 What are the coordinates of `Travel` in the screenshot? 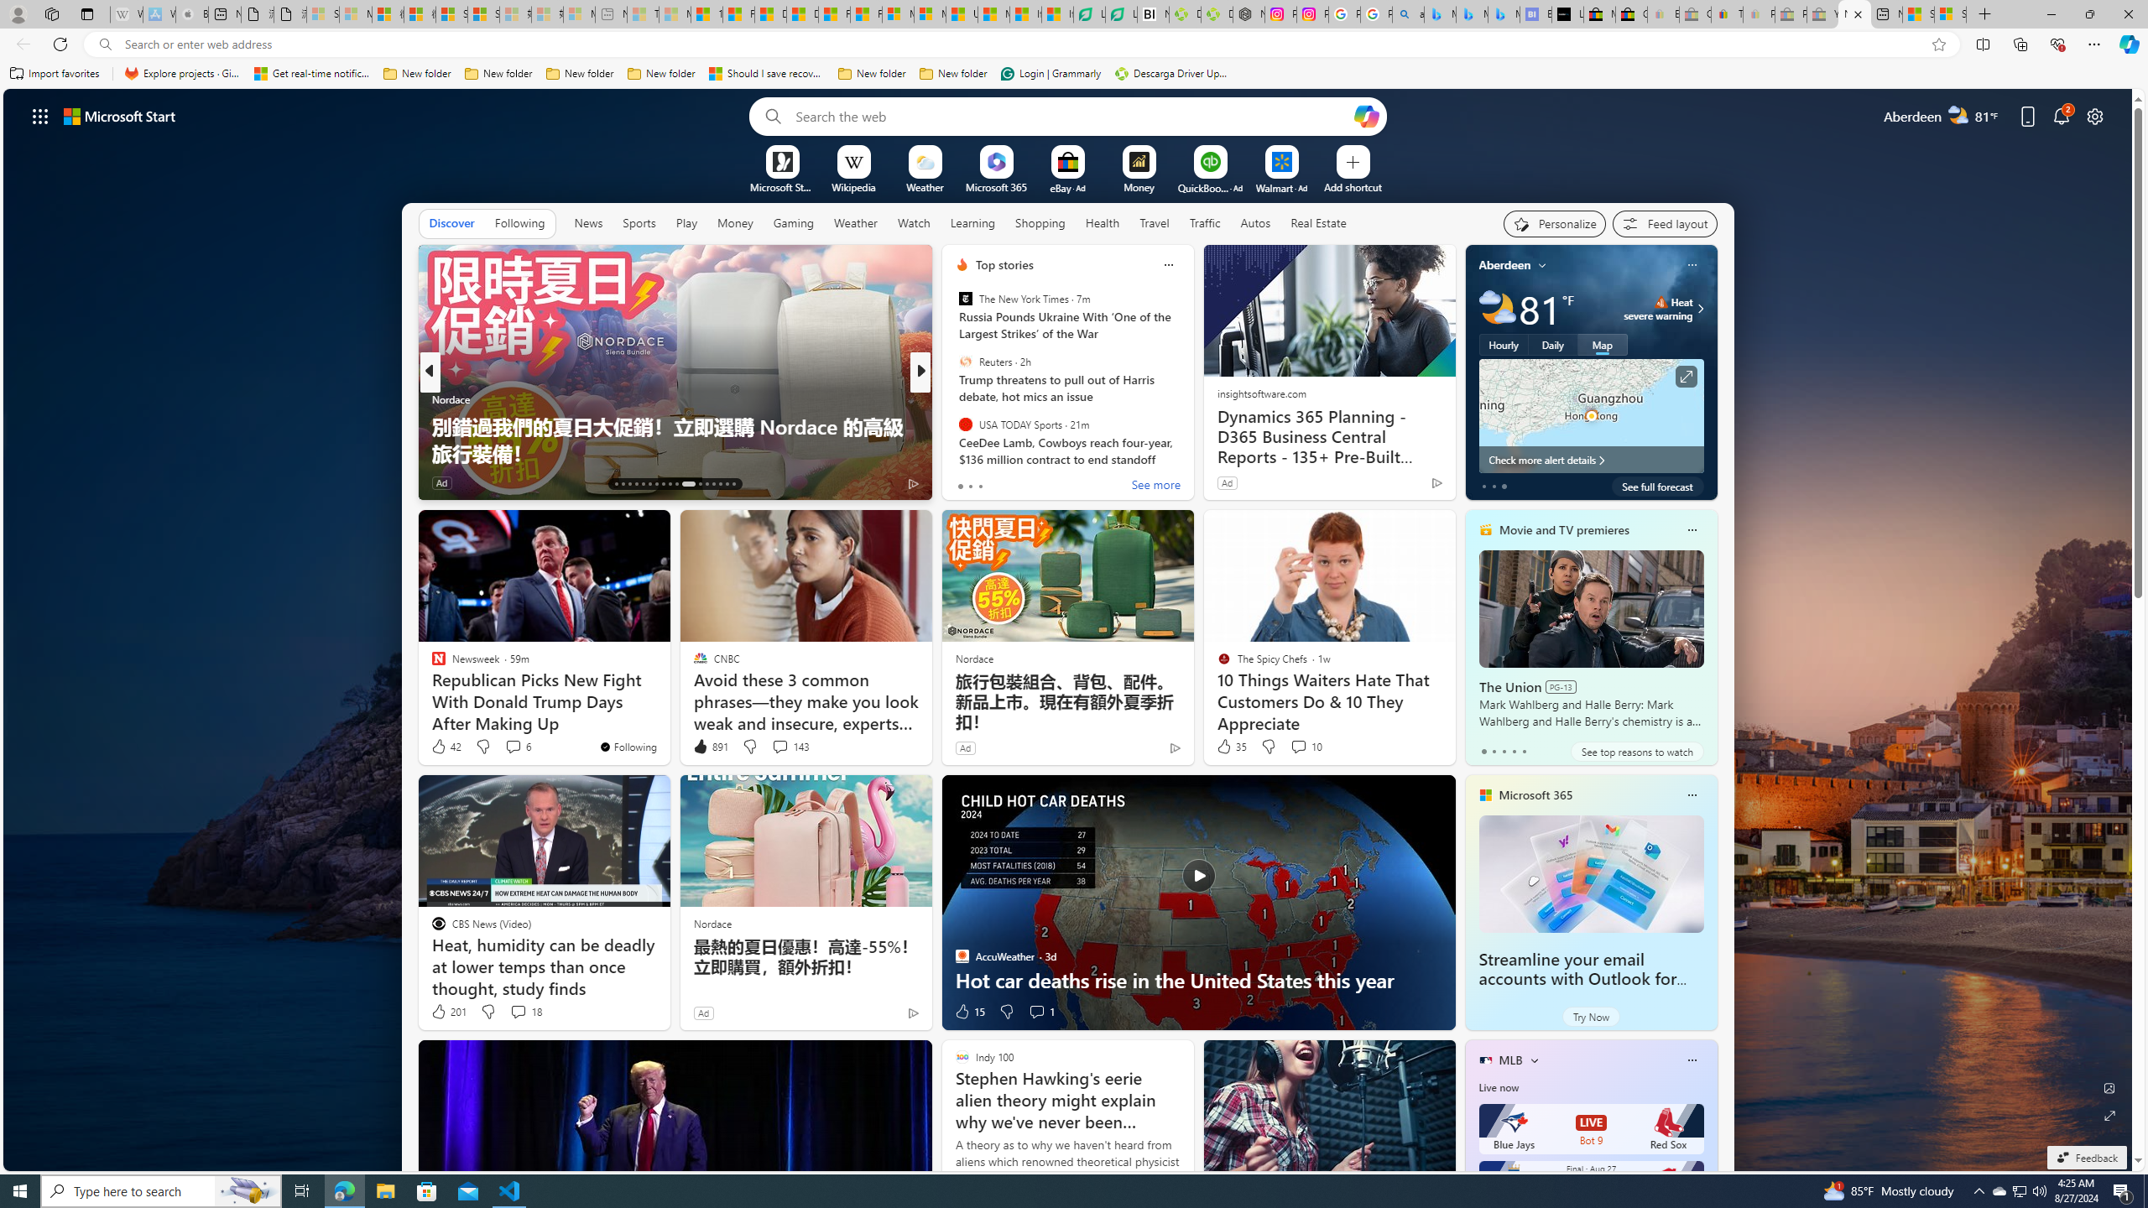 It's located at (1155, 223).